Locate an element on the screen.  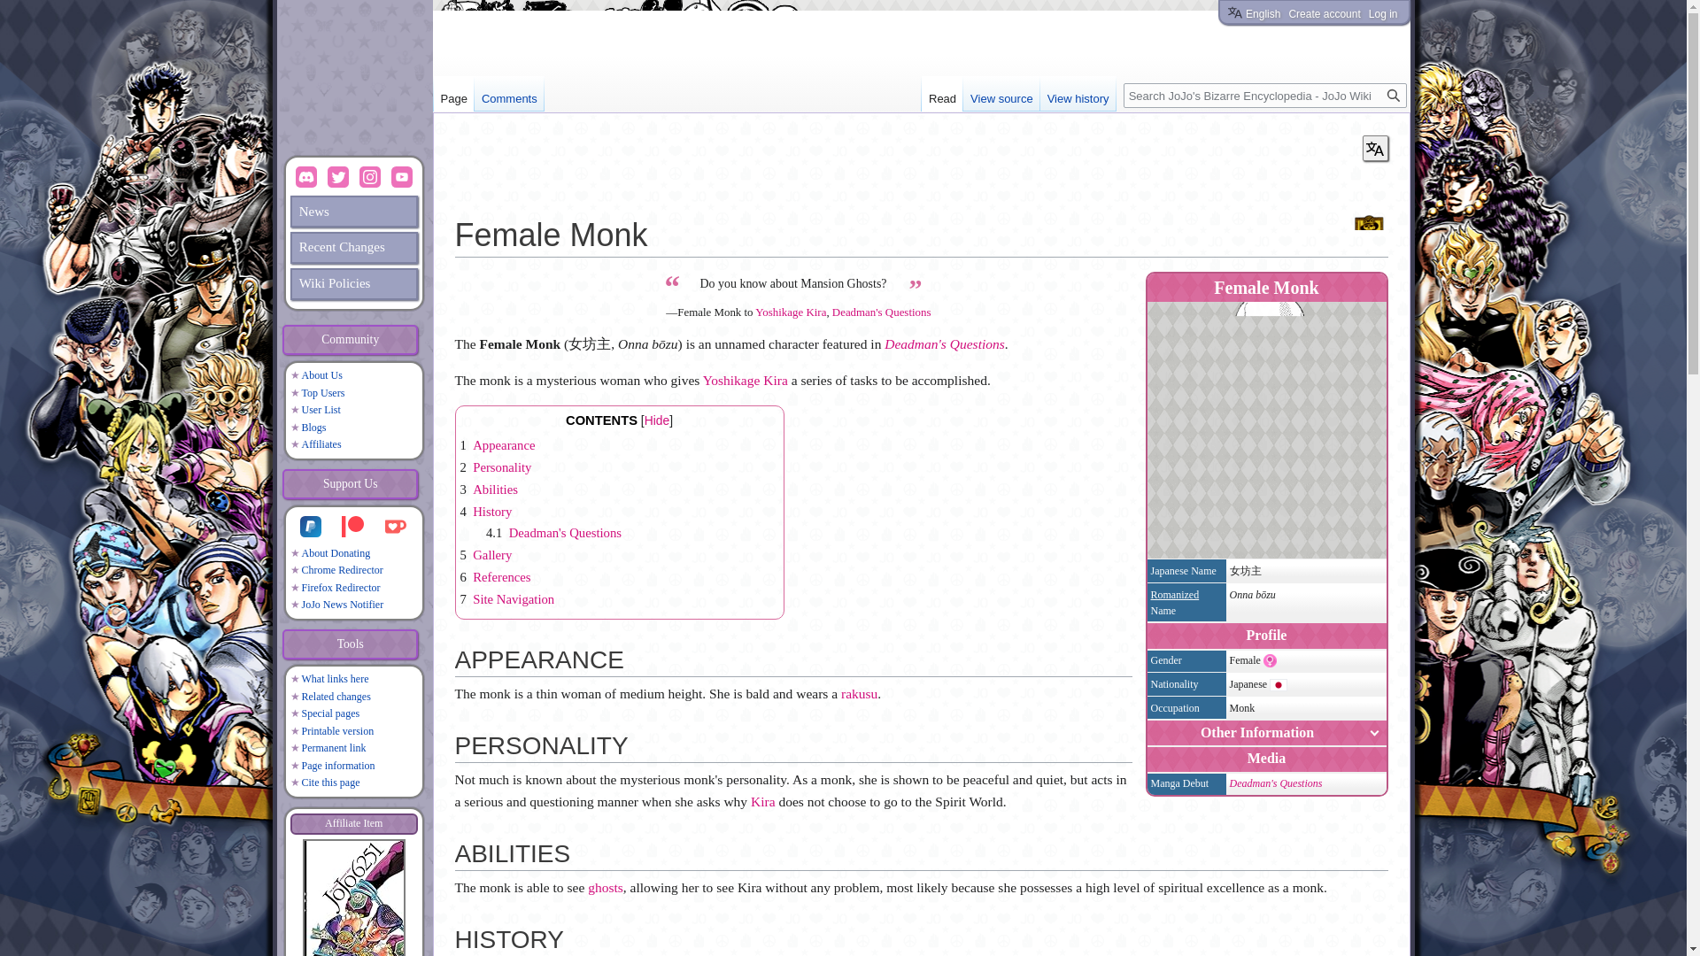
Deadman's Questions is located at coordinates (882, 312).